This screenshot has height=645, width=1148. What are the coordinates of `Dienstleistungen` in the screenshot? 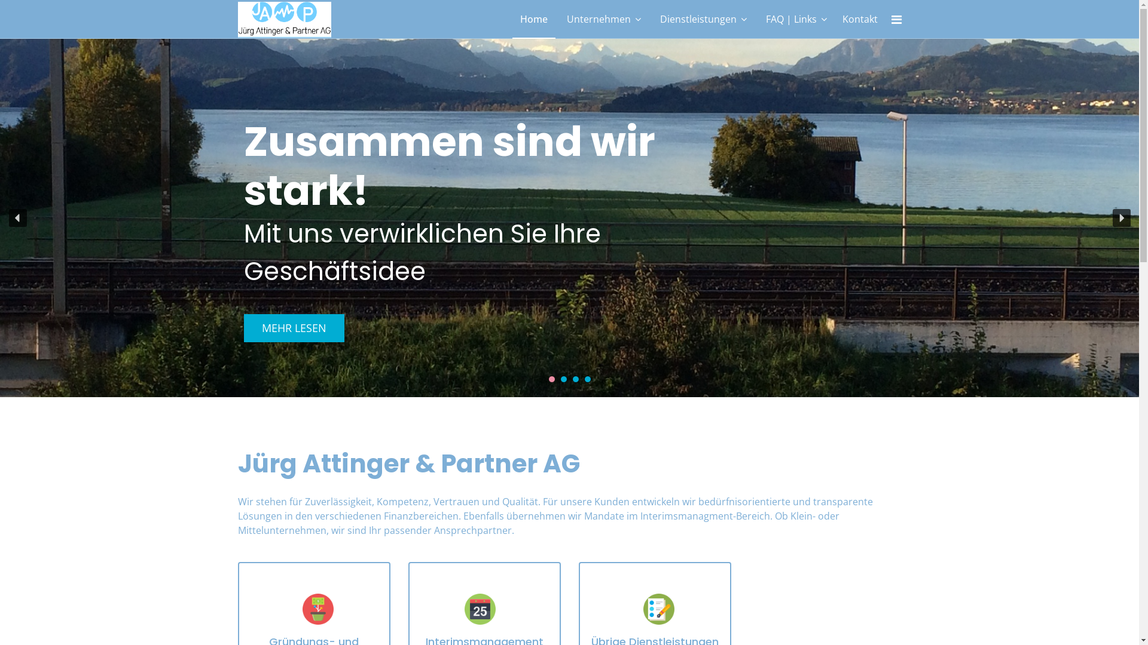 It's located at (703, 19).